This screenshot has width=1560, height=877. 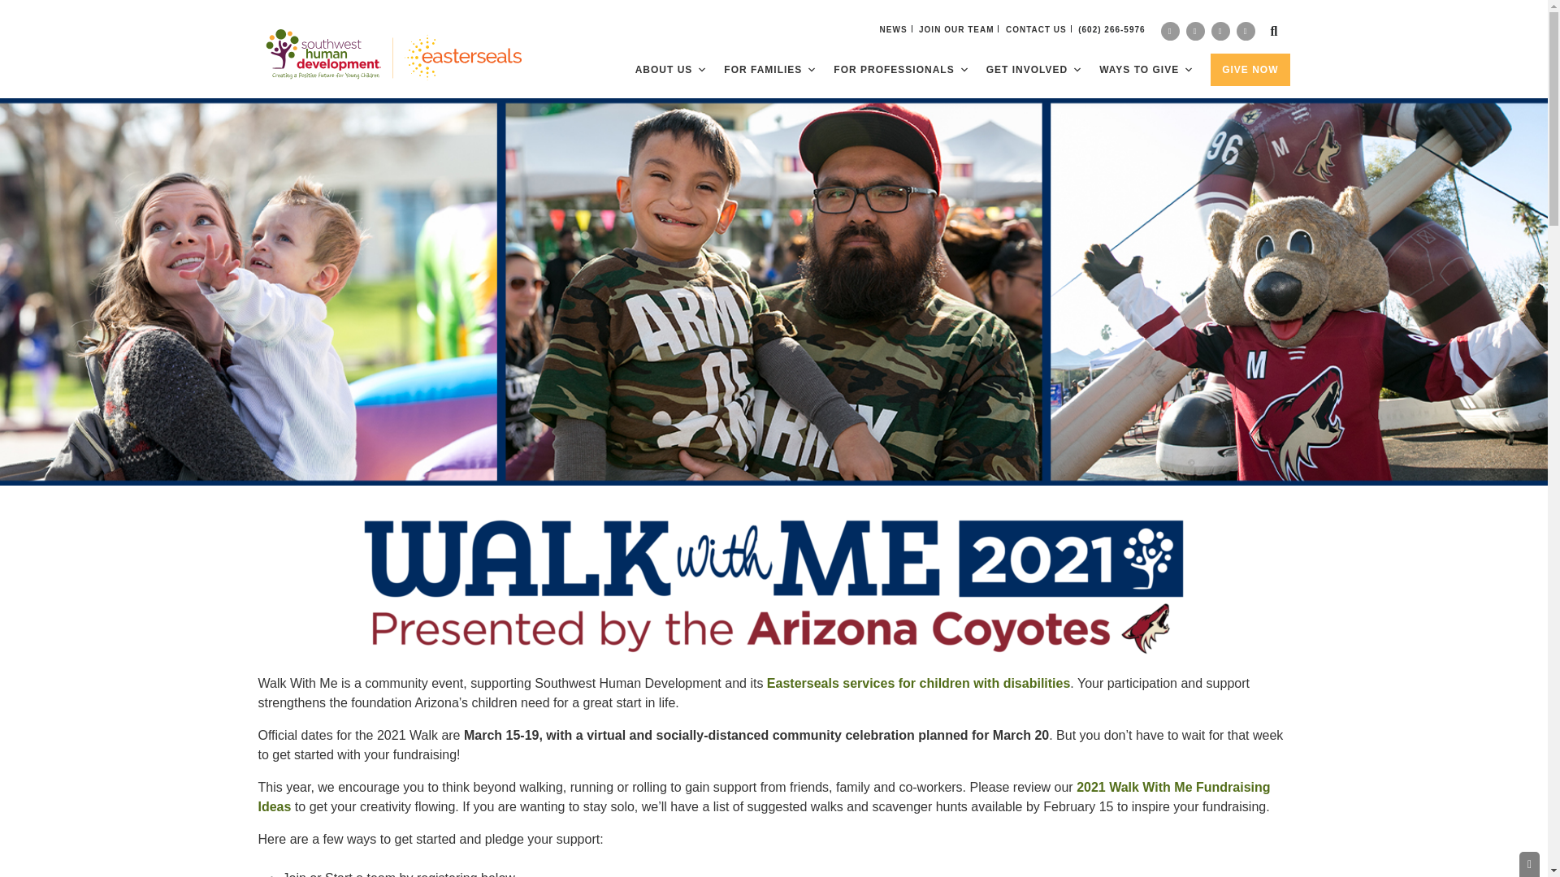 What do you see at coordinates (955, 29) in the screenshot?
I see `JOIN OUR TEAM` at bounding box center [955, 29].